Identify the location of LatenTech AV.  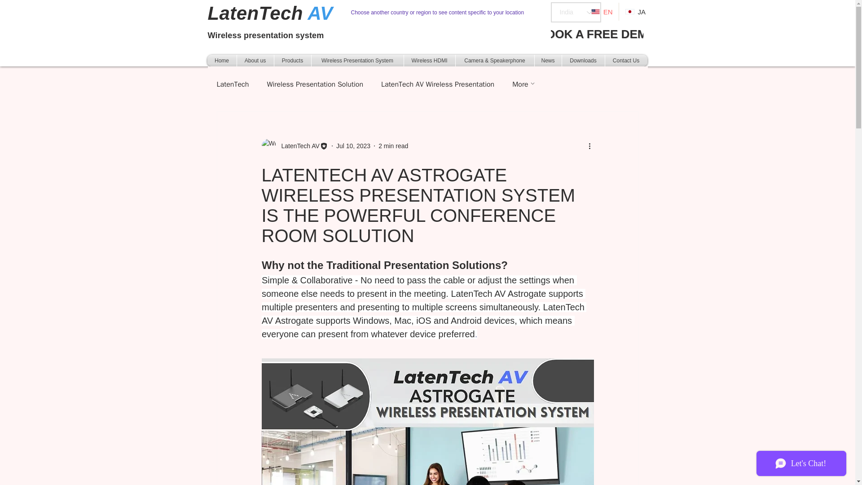
(427, 422).